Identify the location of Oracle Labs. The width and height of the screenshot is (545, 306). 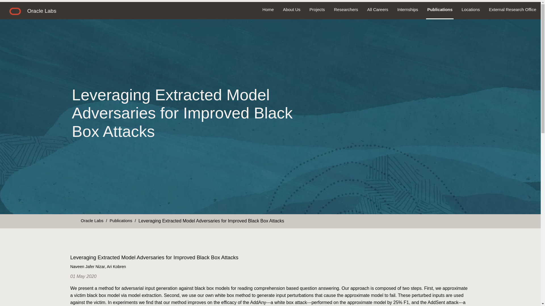
(41, 11).